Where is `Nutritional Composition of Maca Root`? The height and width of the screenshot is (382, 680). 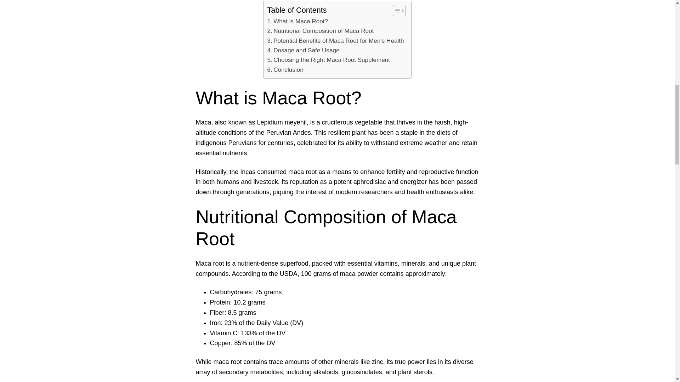
Nutritional Composition of Maca Root is located at coordinates (320, 31).